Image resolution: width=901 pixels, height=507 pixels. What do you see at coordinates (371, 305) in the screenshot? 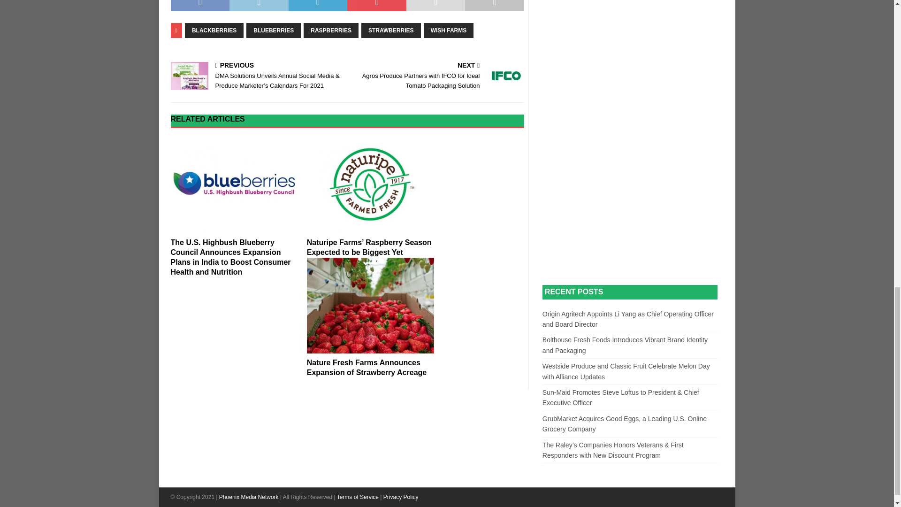
I see `Nature Fresh Farms Announces Expansion of Strawberry Acreage` at bounding box center [371, 305].